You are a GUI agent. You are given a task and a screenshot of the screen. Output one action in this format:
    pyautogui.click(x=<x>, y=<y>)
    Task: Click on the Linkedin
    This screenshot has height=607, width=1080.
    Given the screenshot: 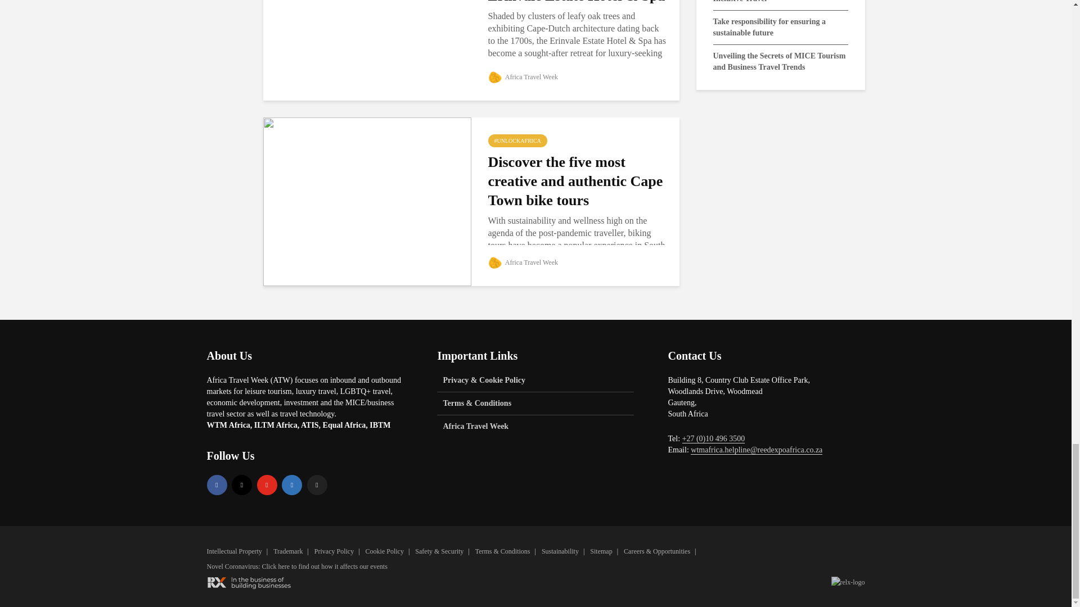 What is the action you would take?
    pyautogui.click(x=292, y=484)
    